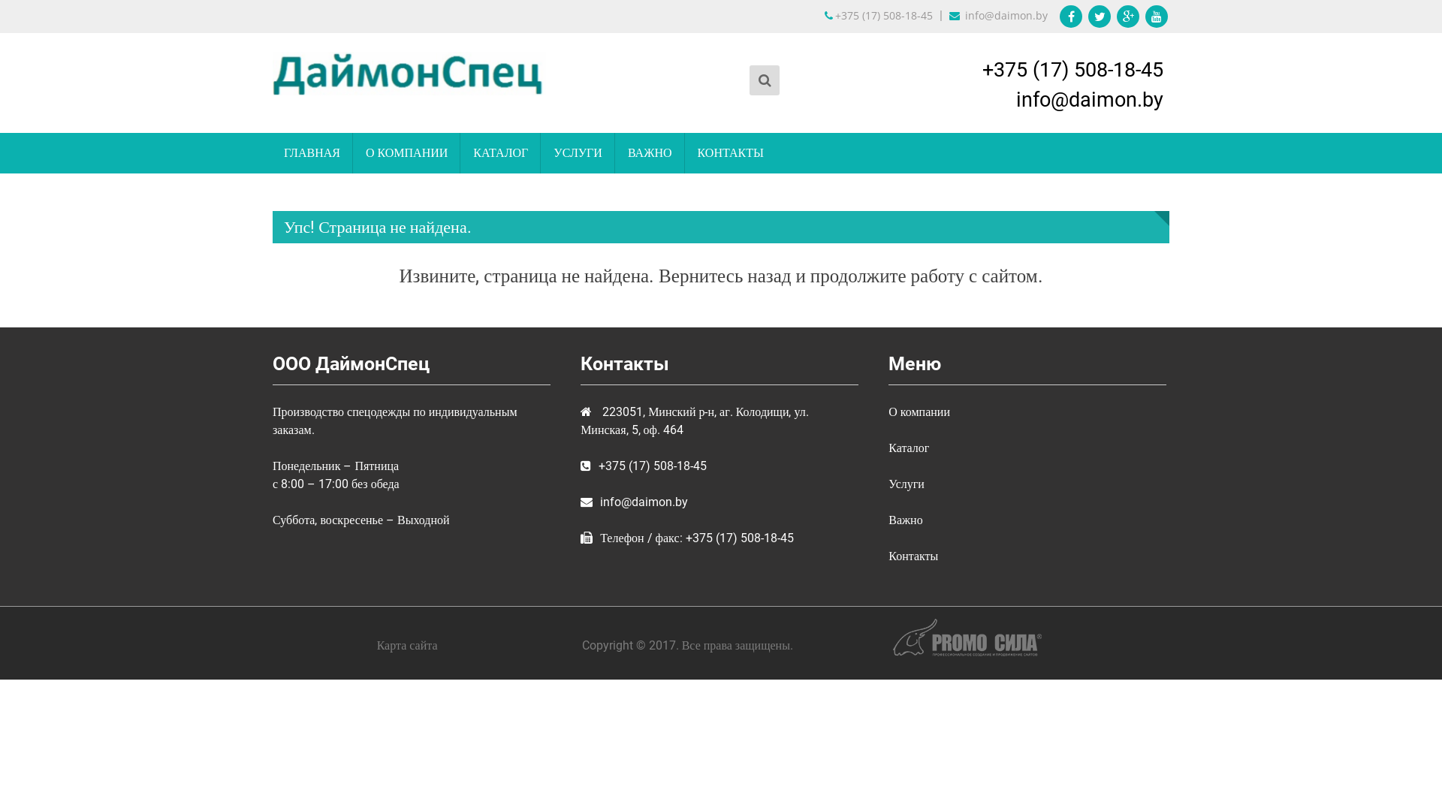 The width and height of the screenshot is (1442, 811). Describe the element at coordinates (1090, 100) in the screenshot. I see `info@daimon.by` at that location.